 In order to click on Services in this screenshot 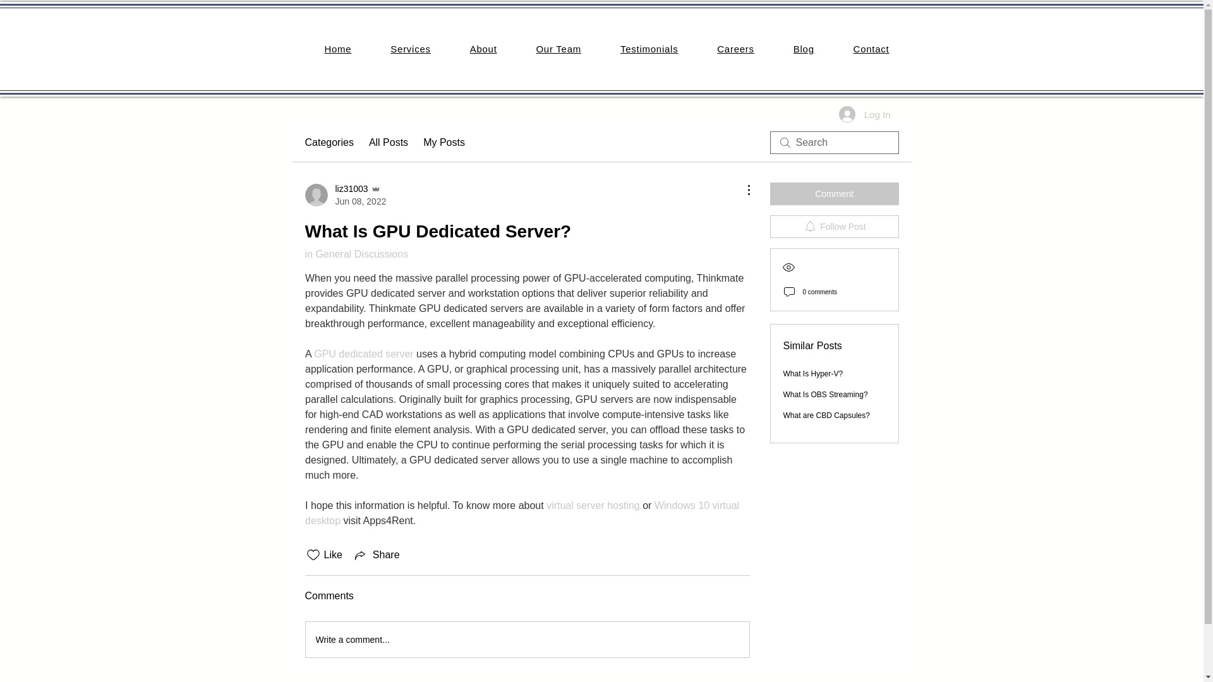, I will do `click(411, 49)`.